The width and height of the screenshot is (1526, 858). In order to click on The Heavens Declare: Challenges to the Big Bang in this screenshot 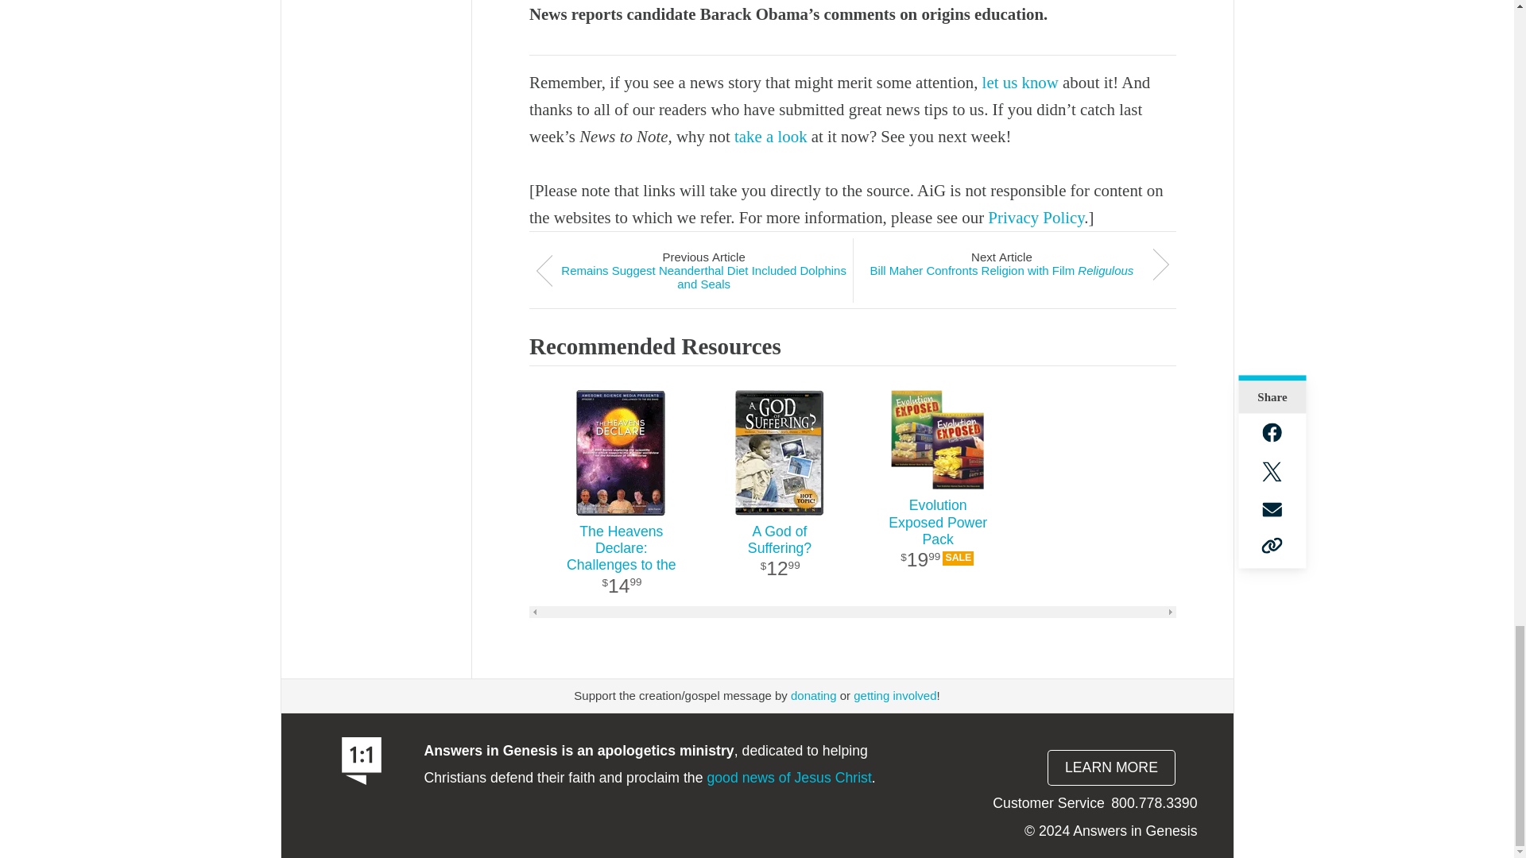, I will do `click(621, 560)`.